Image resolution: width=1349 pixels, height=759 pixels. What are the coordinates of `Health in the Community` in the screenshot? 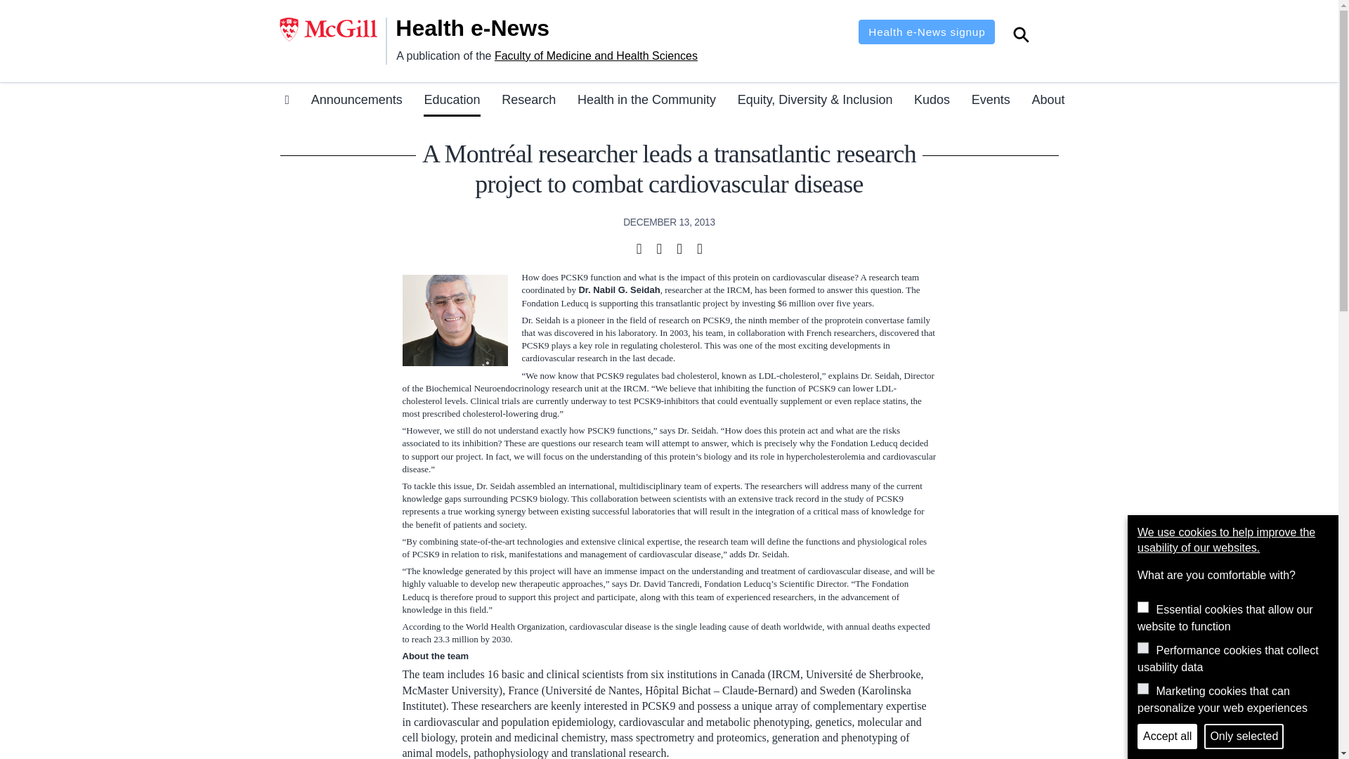 It's located at (646, 102).